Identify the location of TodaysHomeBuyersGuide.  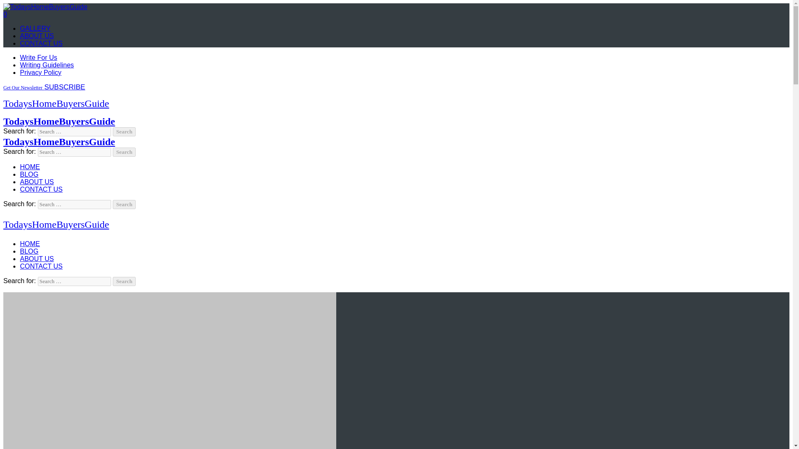
(59, 142).